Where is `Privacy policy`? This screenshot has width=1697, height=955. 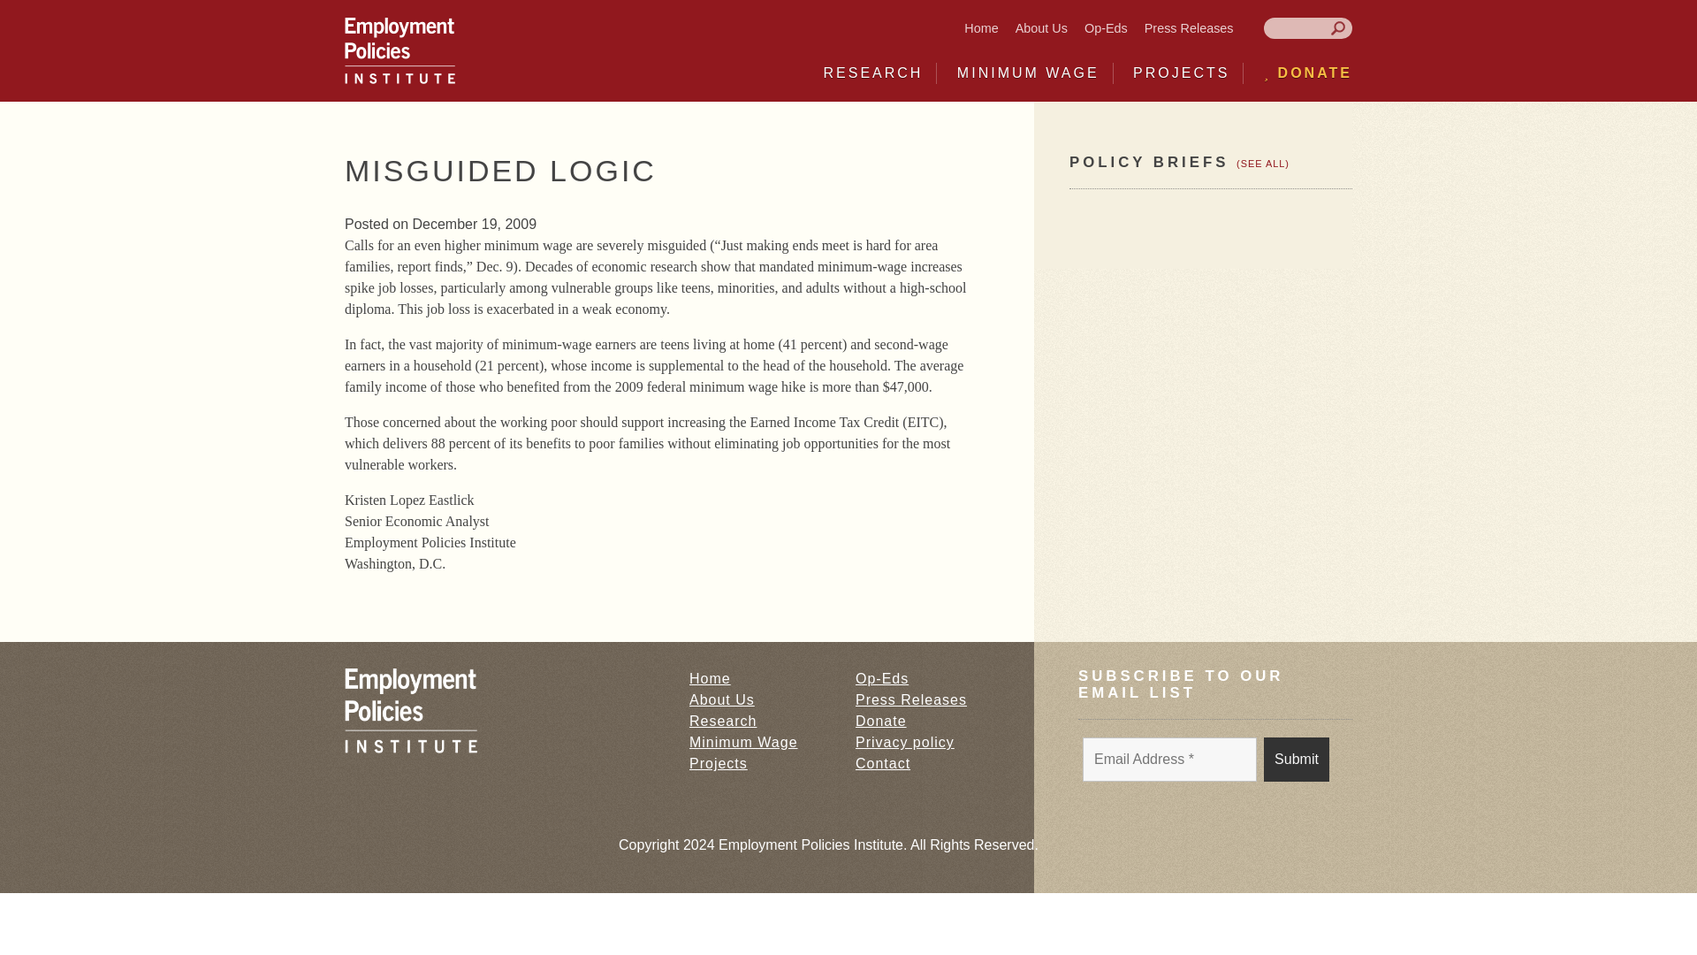 Privacy policy is located at coordinates (904, 741).